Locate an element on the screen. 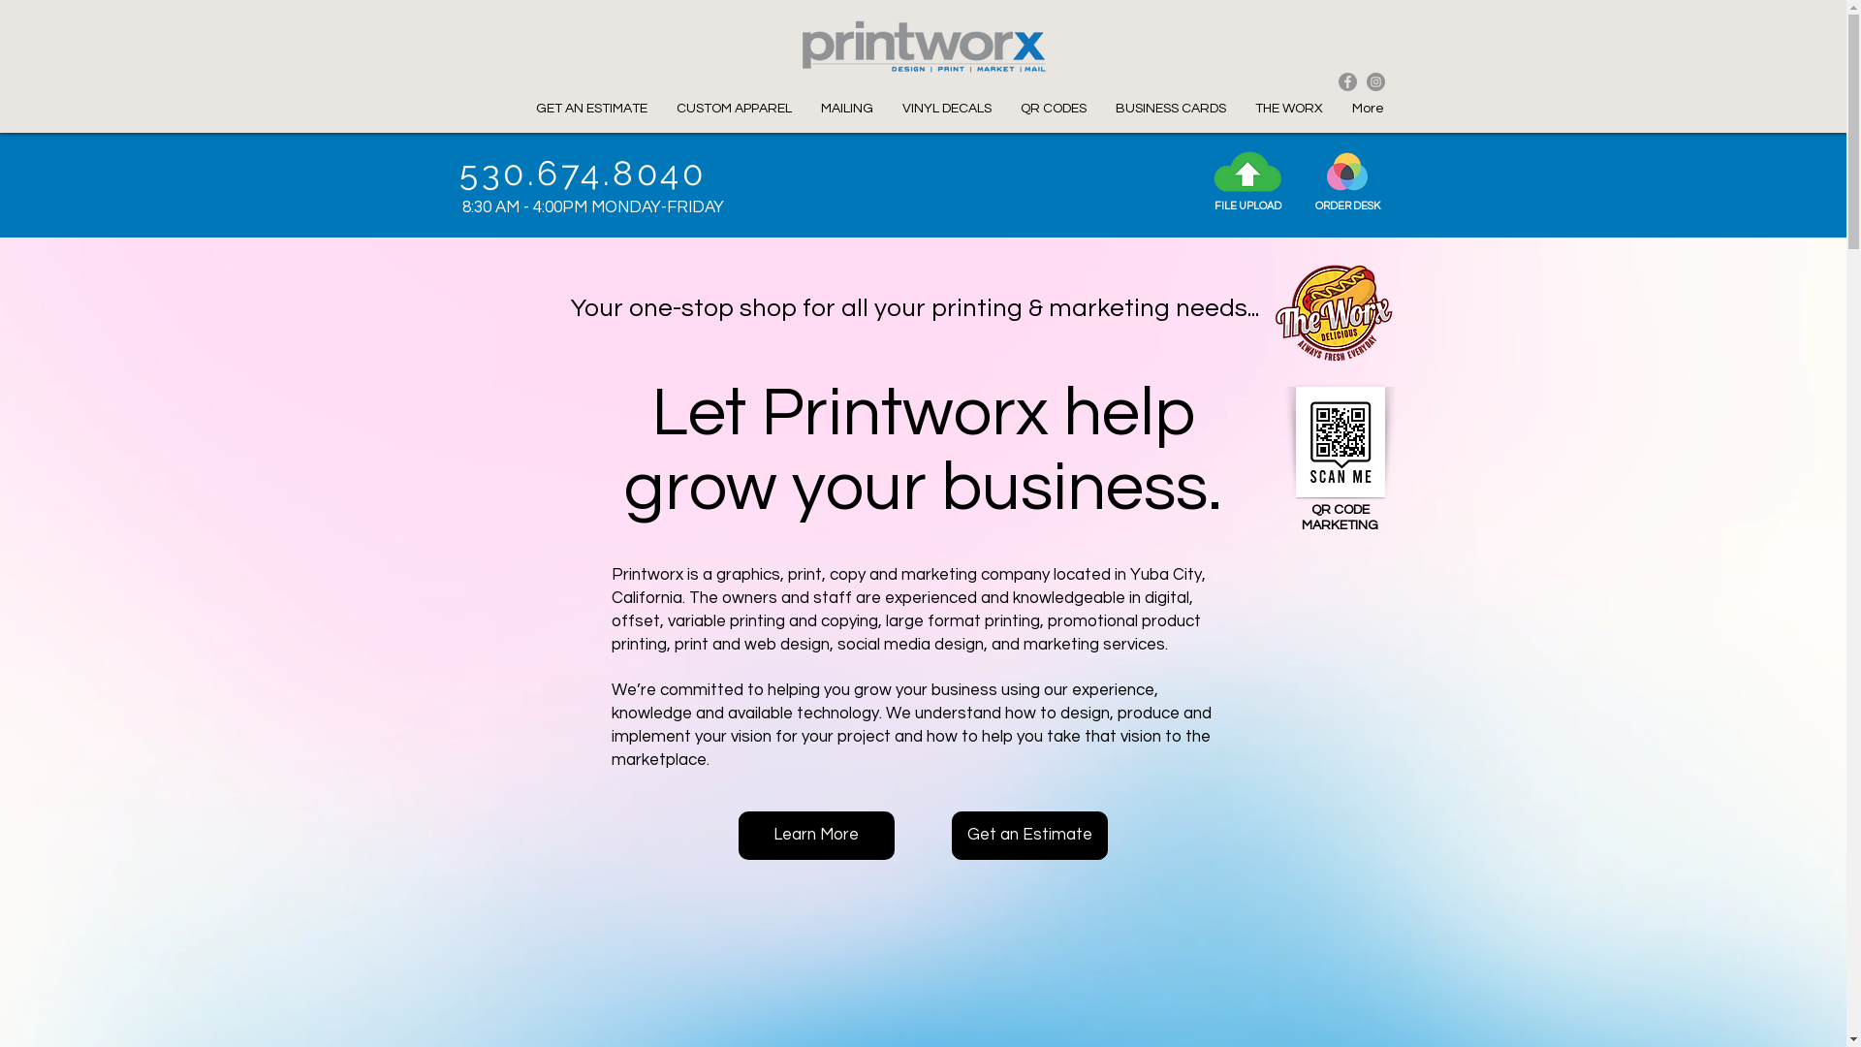 This screenshot has height=1047, width=1861. BUSINESS CARDS is located at coordinates (1171, 109).